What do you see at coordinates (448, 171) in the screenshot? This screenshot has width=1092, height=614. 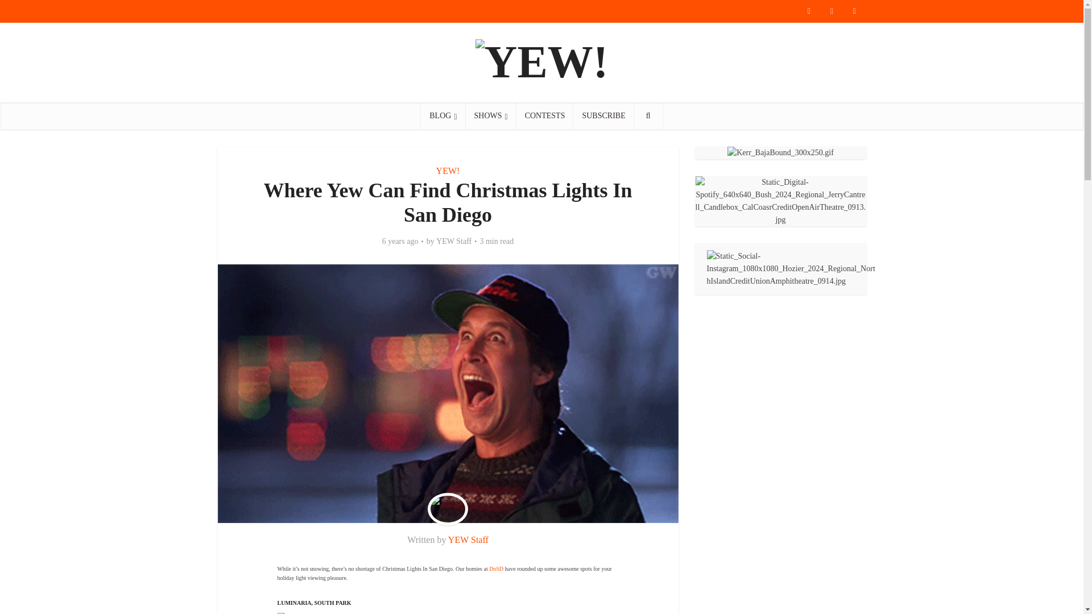 I see `YEW!` at bounding box center [448, 171].